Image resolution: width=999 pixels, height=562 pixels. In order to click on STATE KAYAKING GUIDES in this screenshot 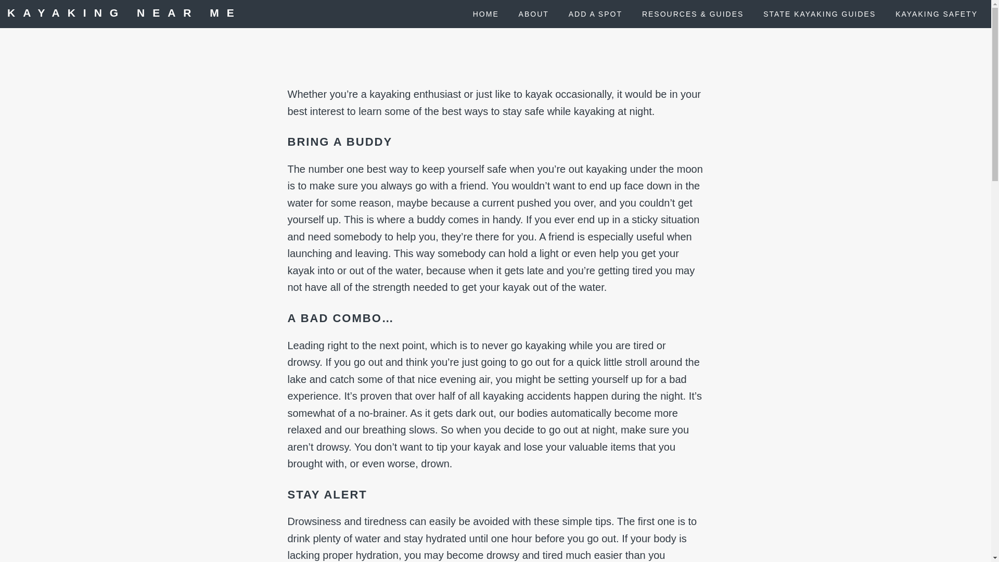, I will do `click(819, 14)`.